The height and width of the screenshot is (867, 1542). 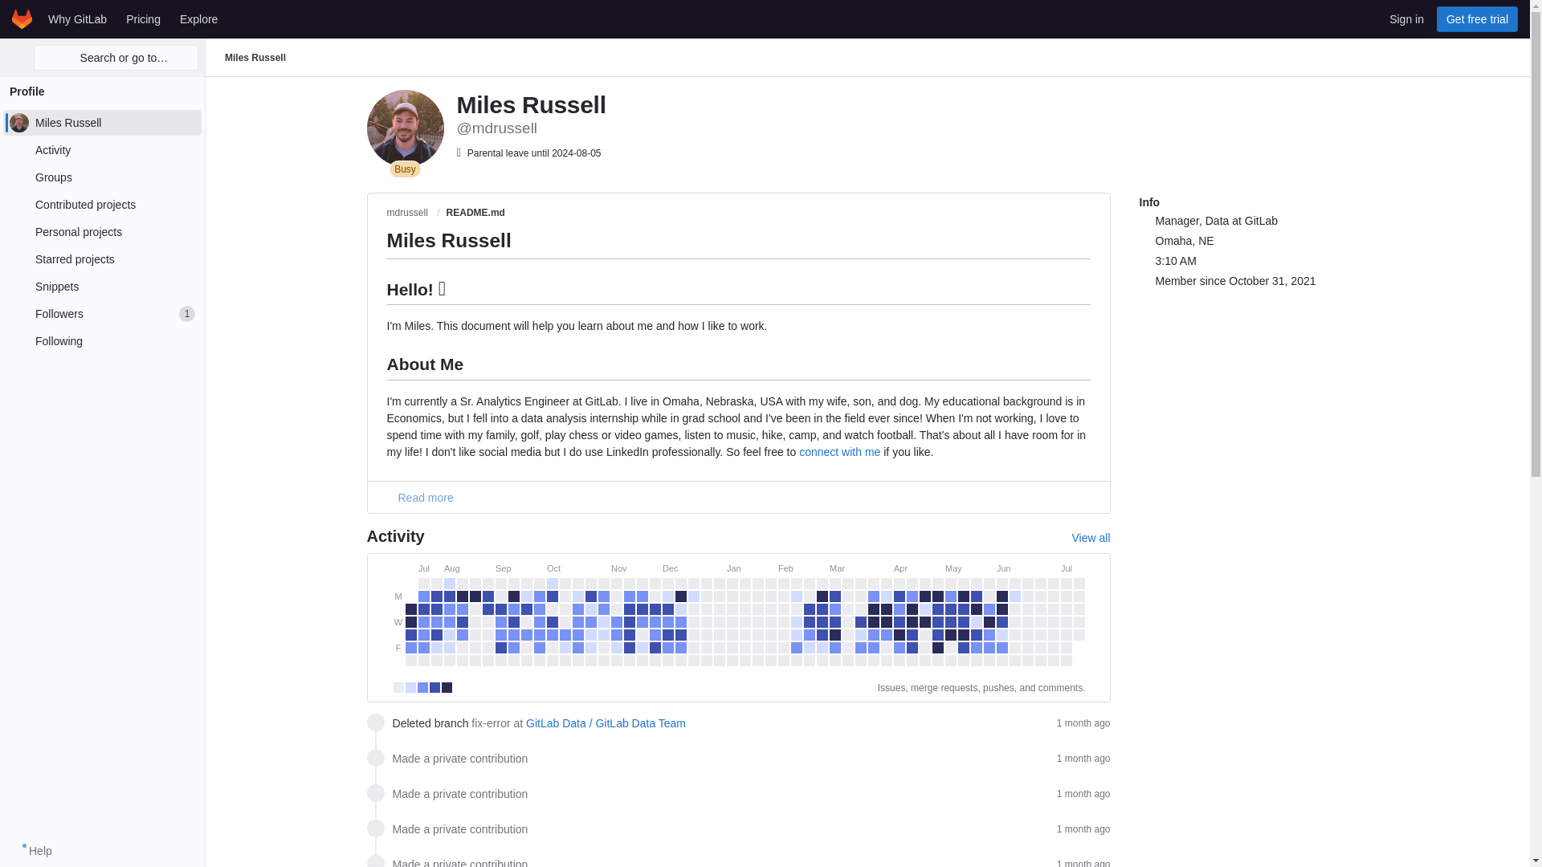 I want to click on View large avatar, so click(x=102, y=286).